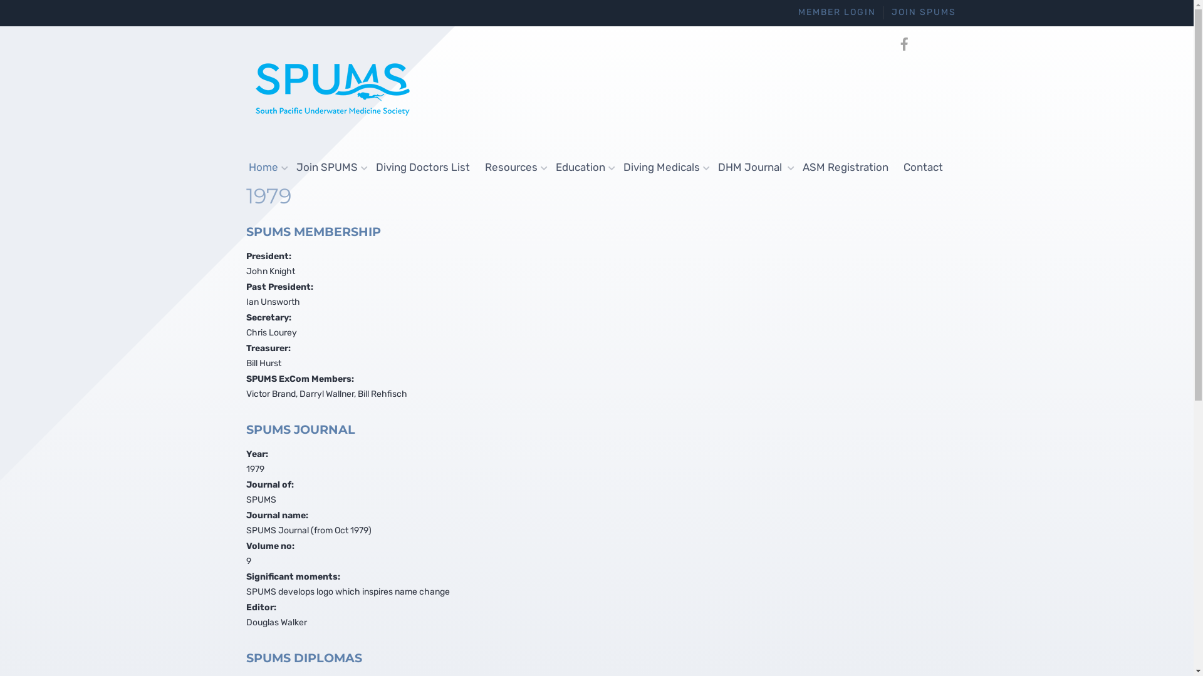 The image size is (1203, 676). I want to click on Contact, so click(924, 167).